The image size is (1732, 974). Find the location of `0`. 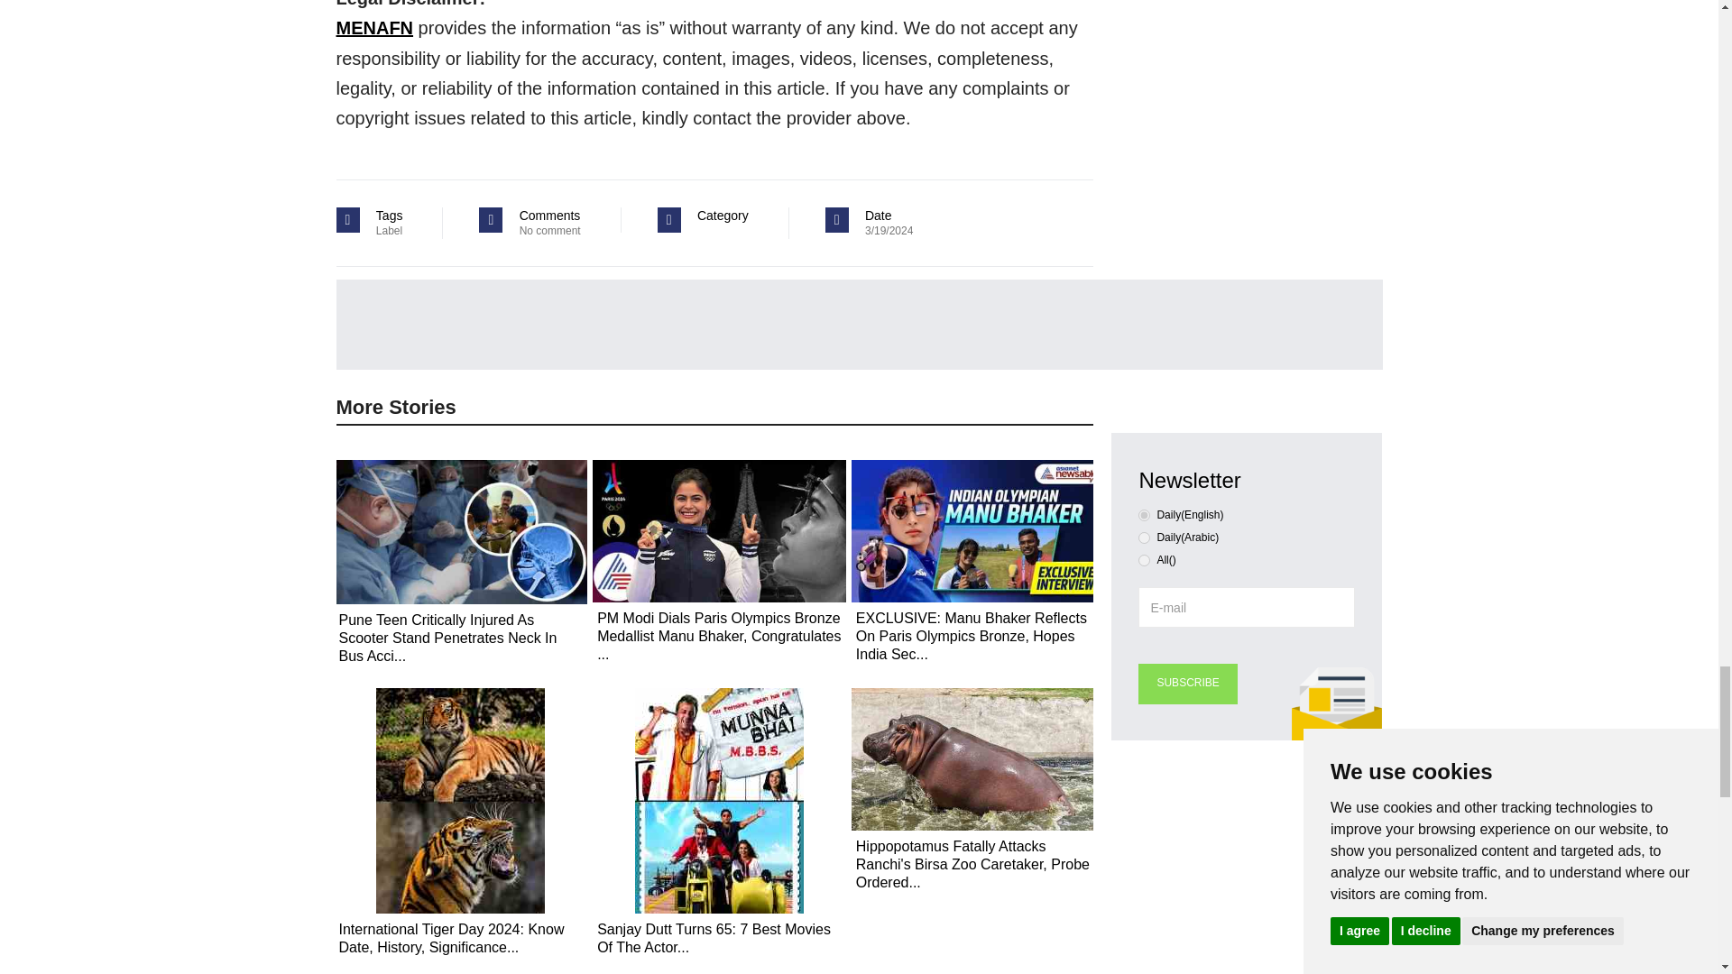

0 is located at coordinates (1144, 514).